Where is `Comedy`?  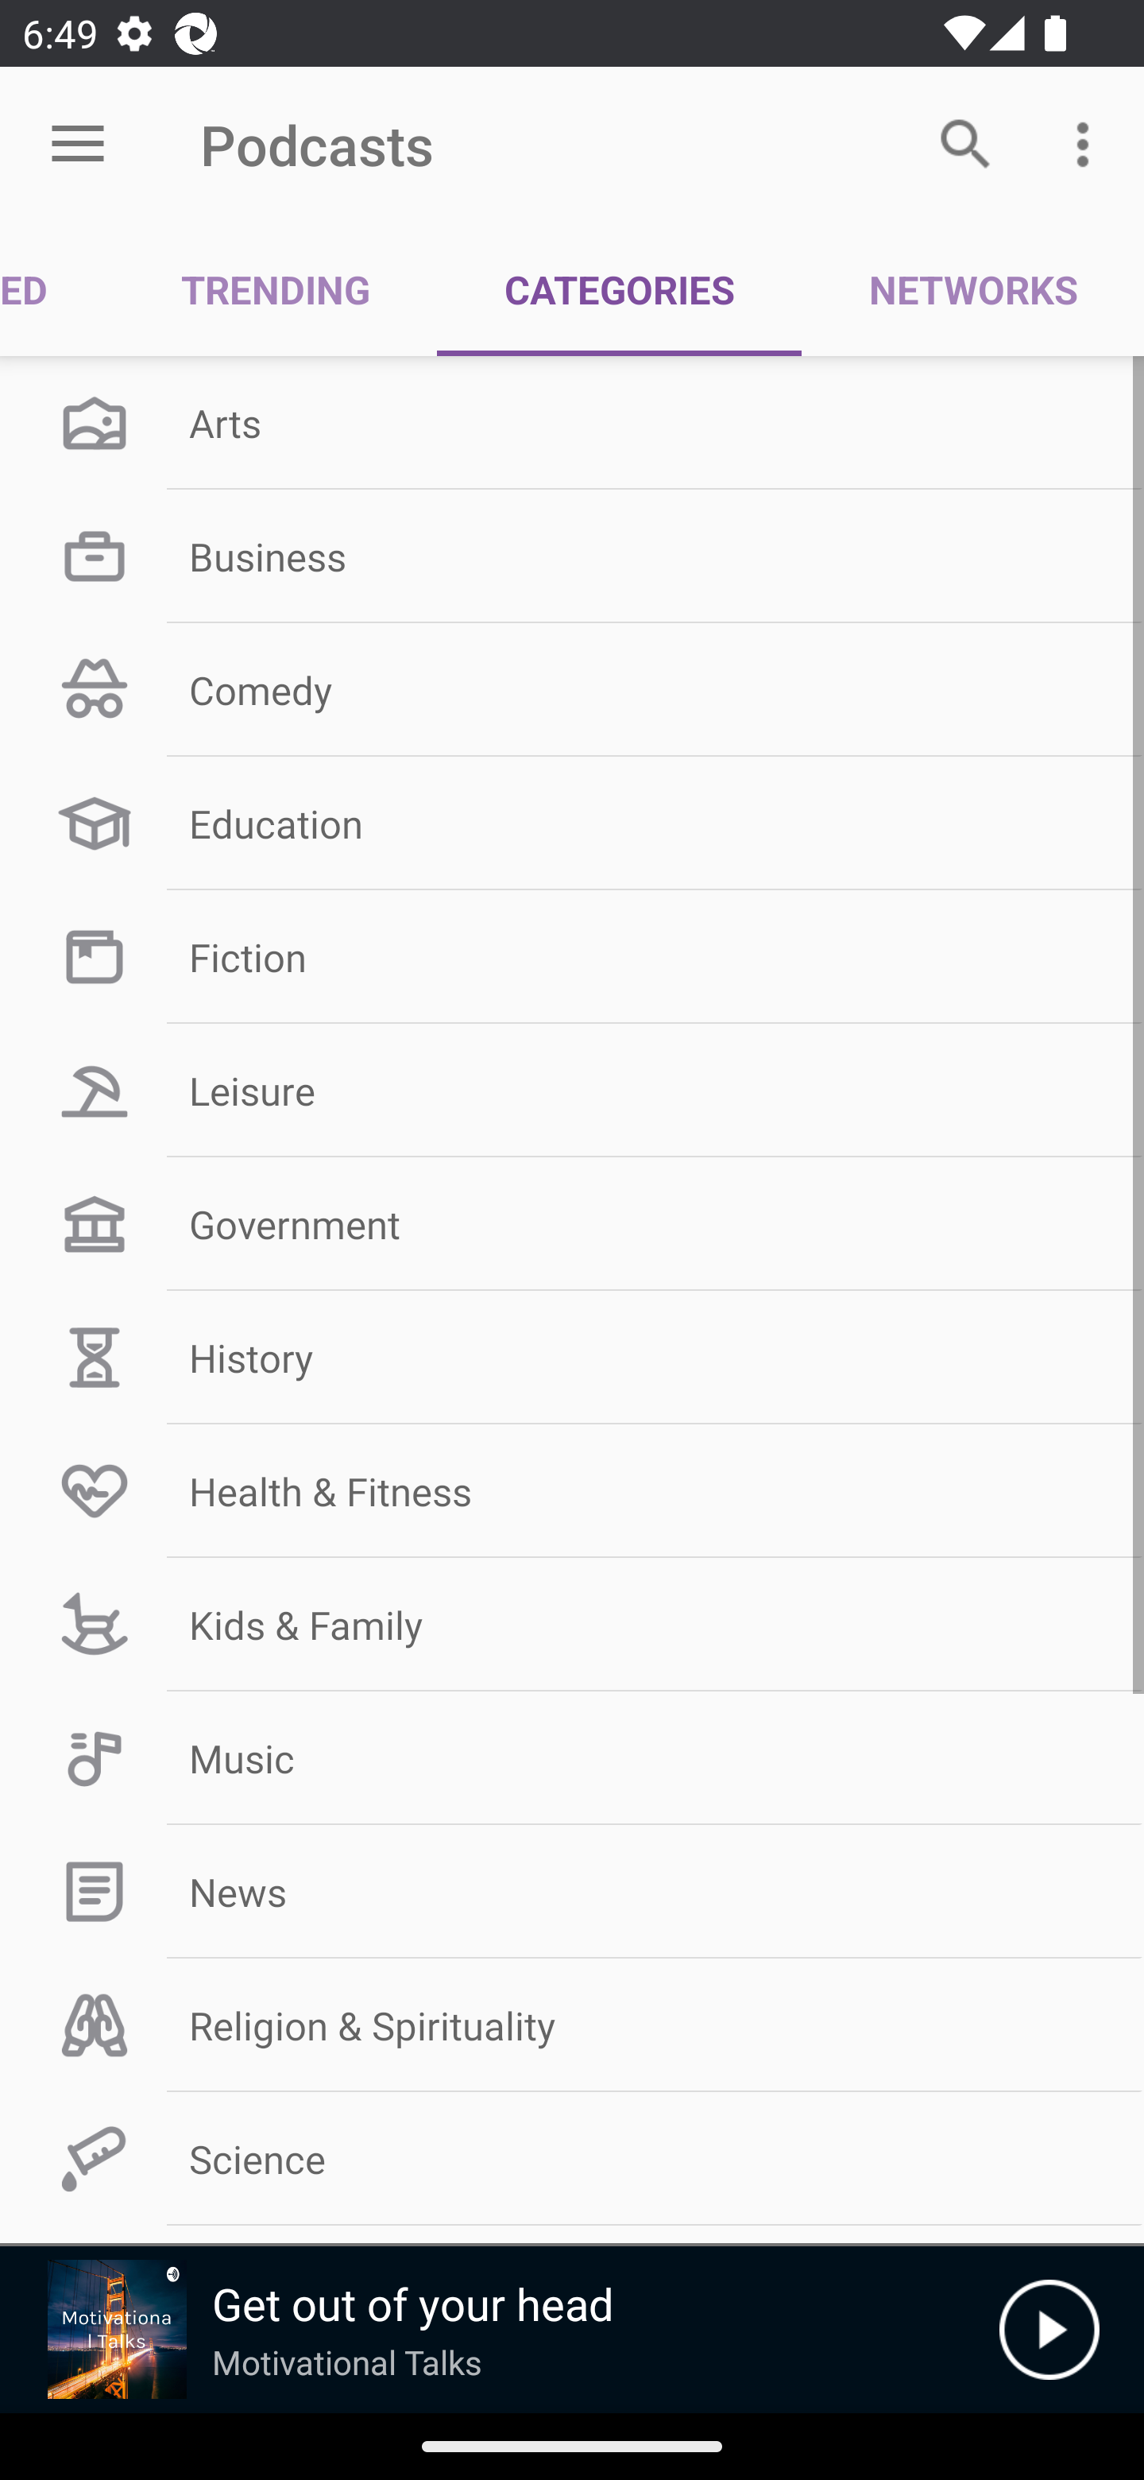
Comedy is located at coordinates (572, 689).